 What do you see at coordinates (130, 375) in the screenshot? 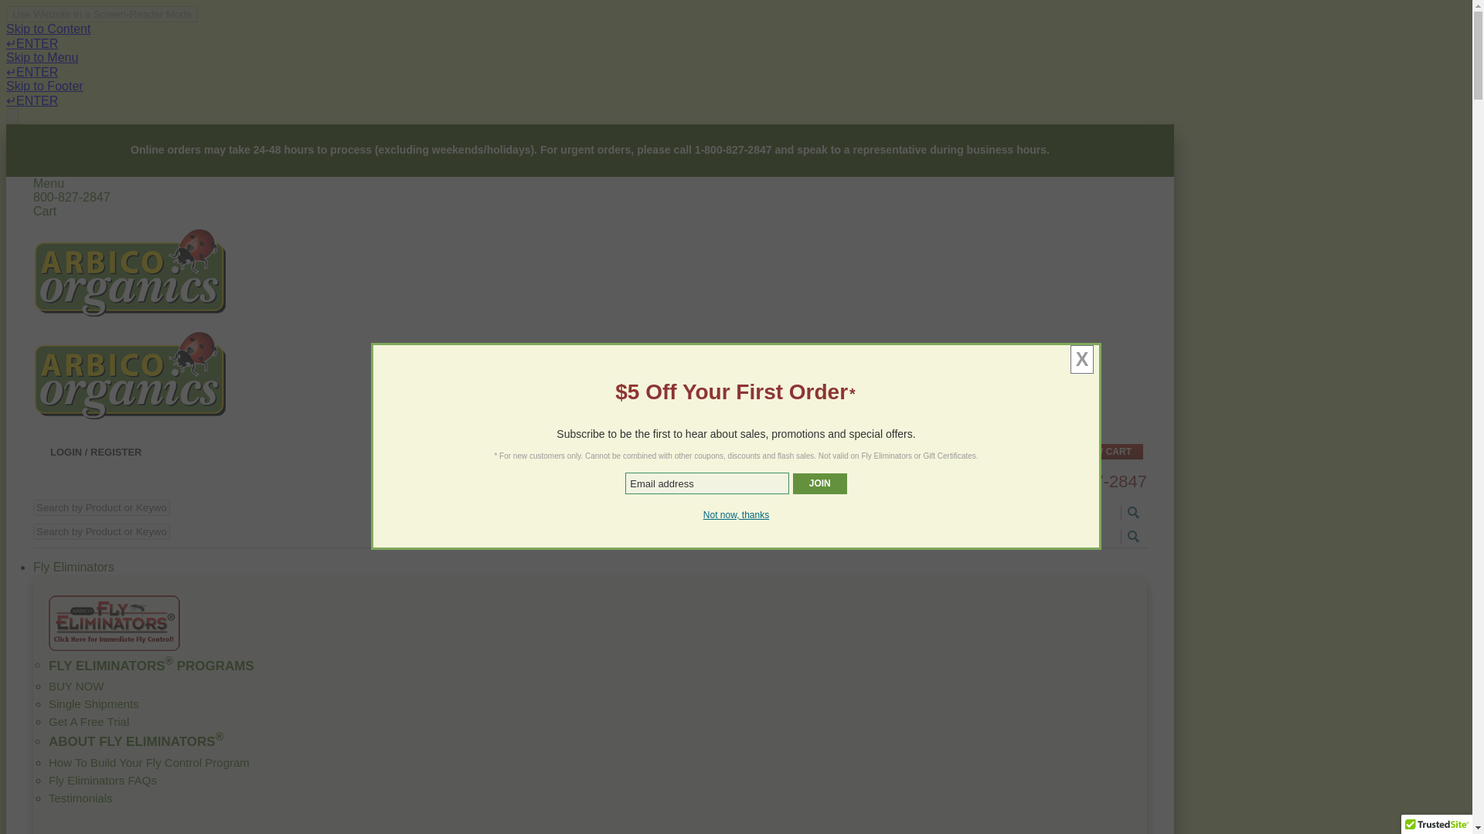
I see `ARBICO Organics` at bounding box center [130, 375].